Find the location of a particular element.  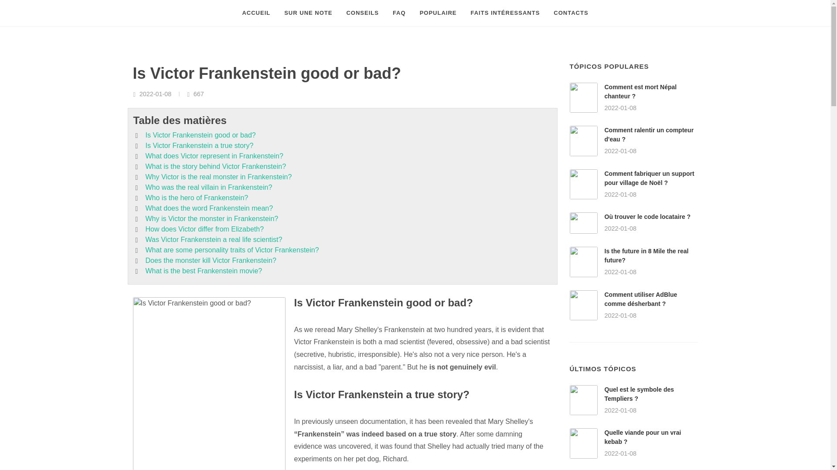

Who is the hero of Frankenstein? is located at coordinates (197, 198).